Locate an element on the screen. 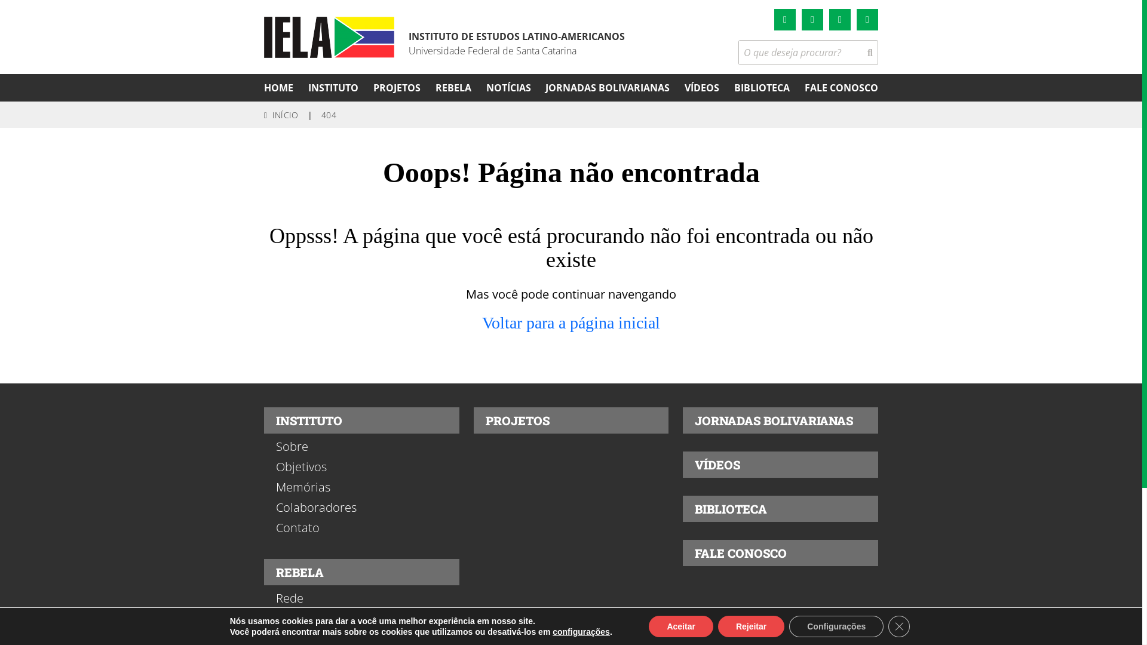 This screenshot has height=645, width=1147. JORNADAS BOLIVARIANAS is located at coordinates (608, 88).